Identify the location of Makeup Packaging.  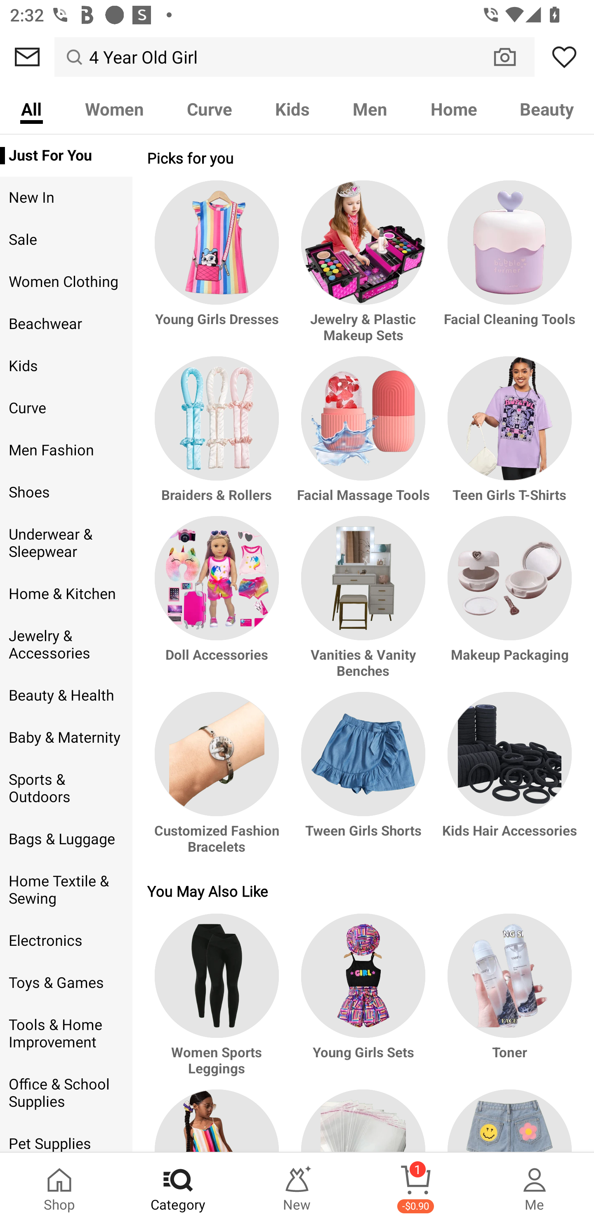
(507, 604).